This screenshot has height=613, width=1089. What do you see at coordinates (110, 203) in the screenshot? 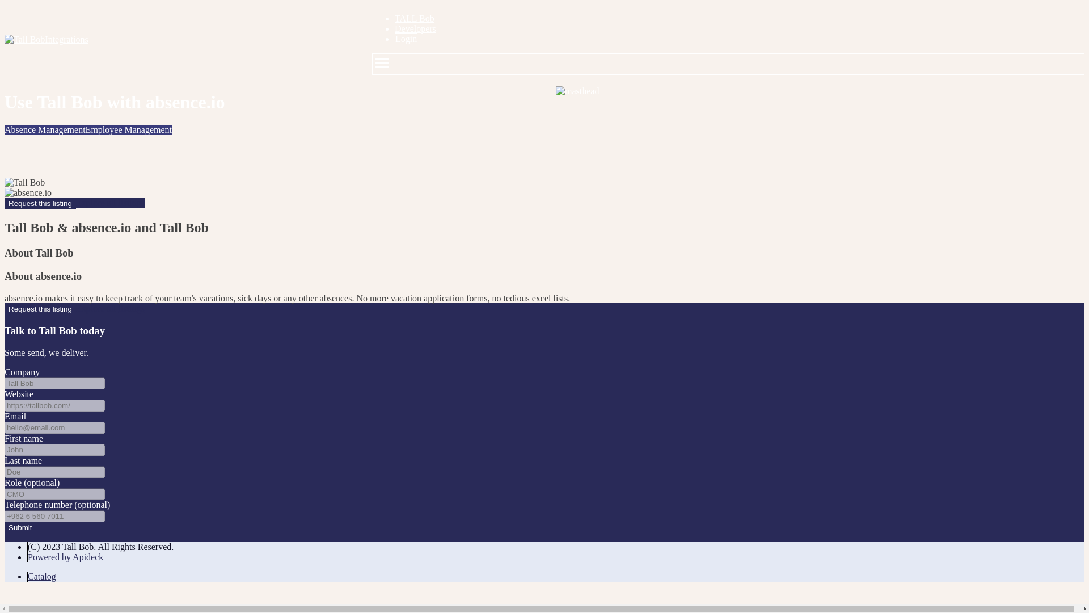
I see `Explore all listings` at bounding box center [110, 203].